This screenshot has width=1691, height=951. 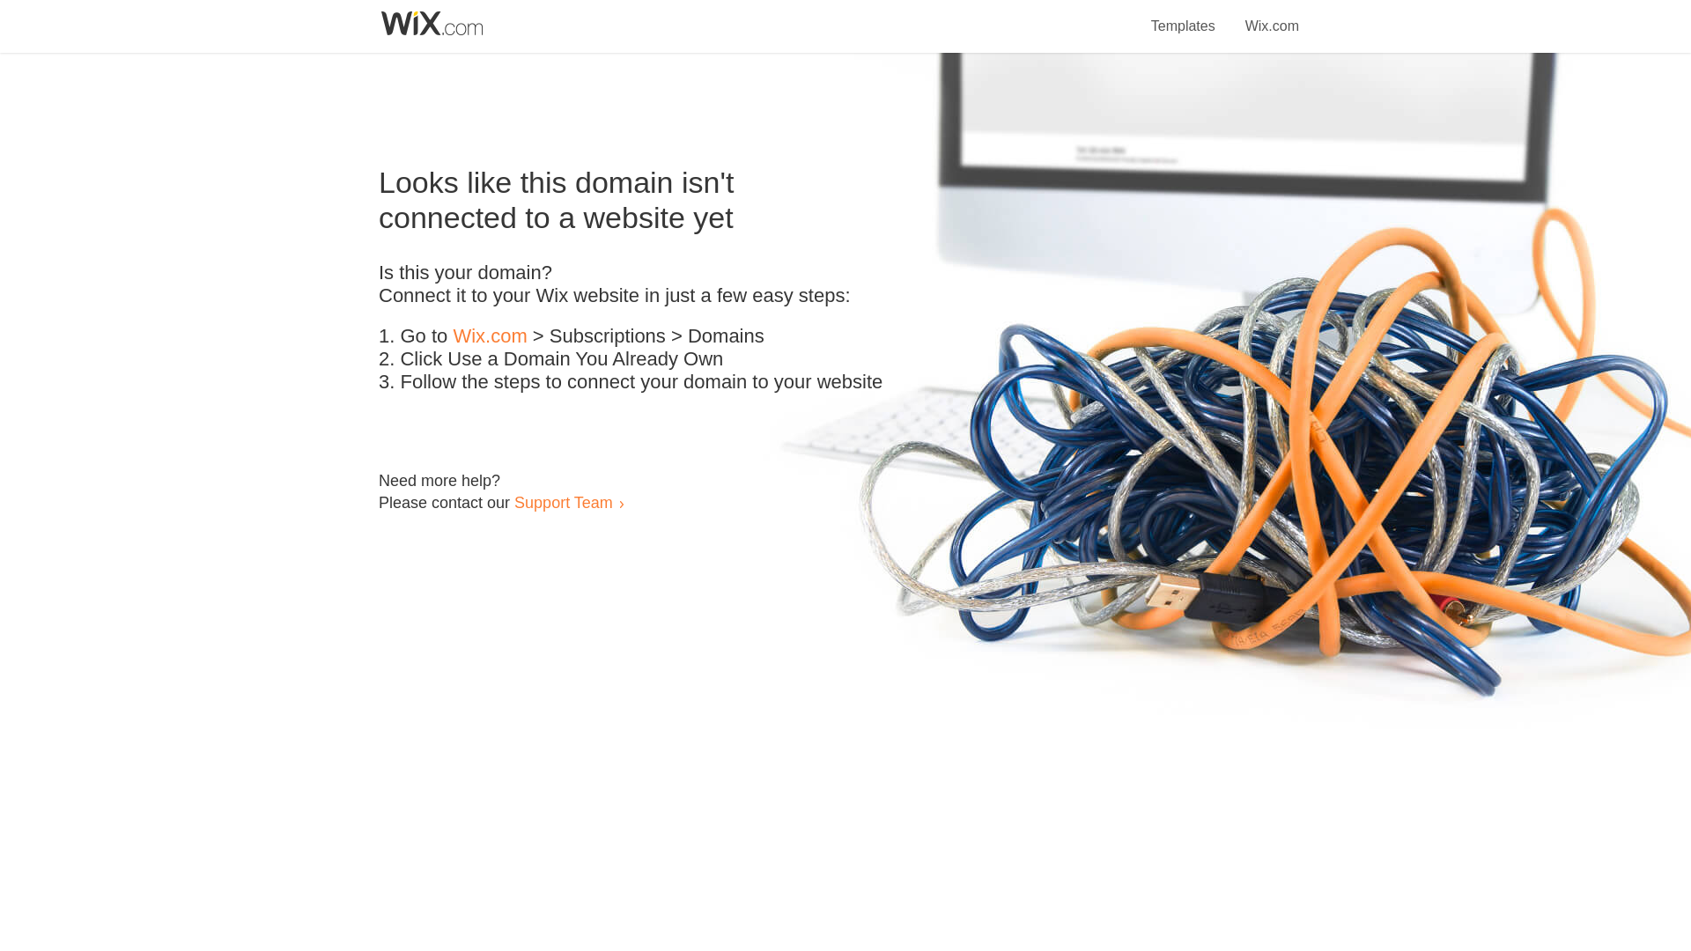 What do you see at coordinates (563, 502) in the screenshot?
I see `Support Team` at bounding box center [563, 502].